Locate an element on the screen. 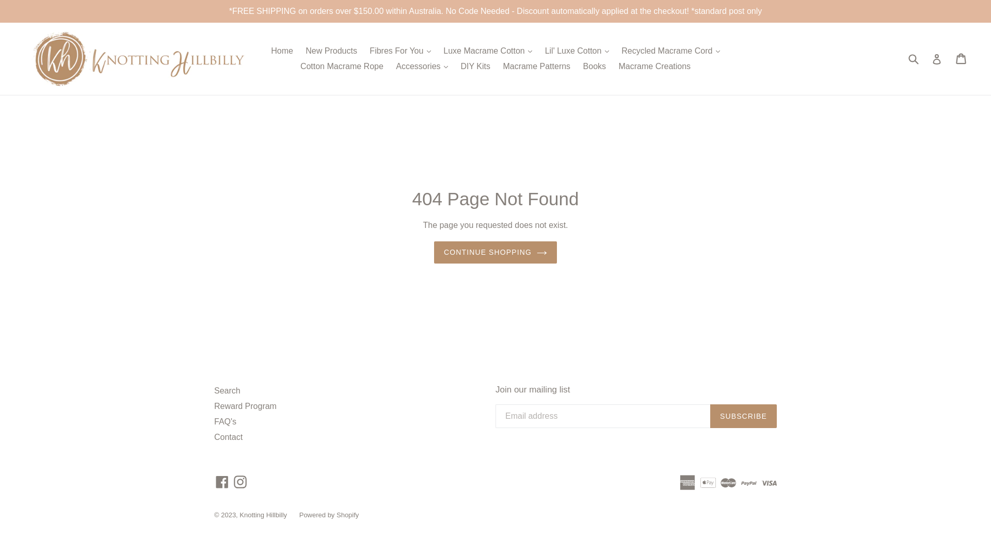  Contact is located at coordinates (228, 437).